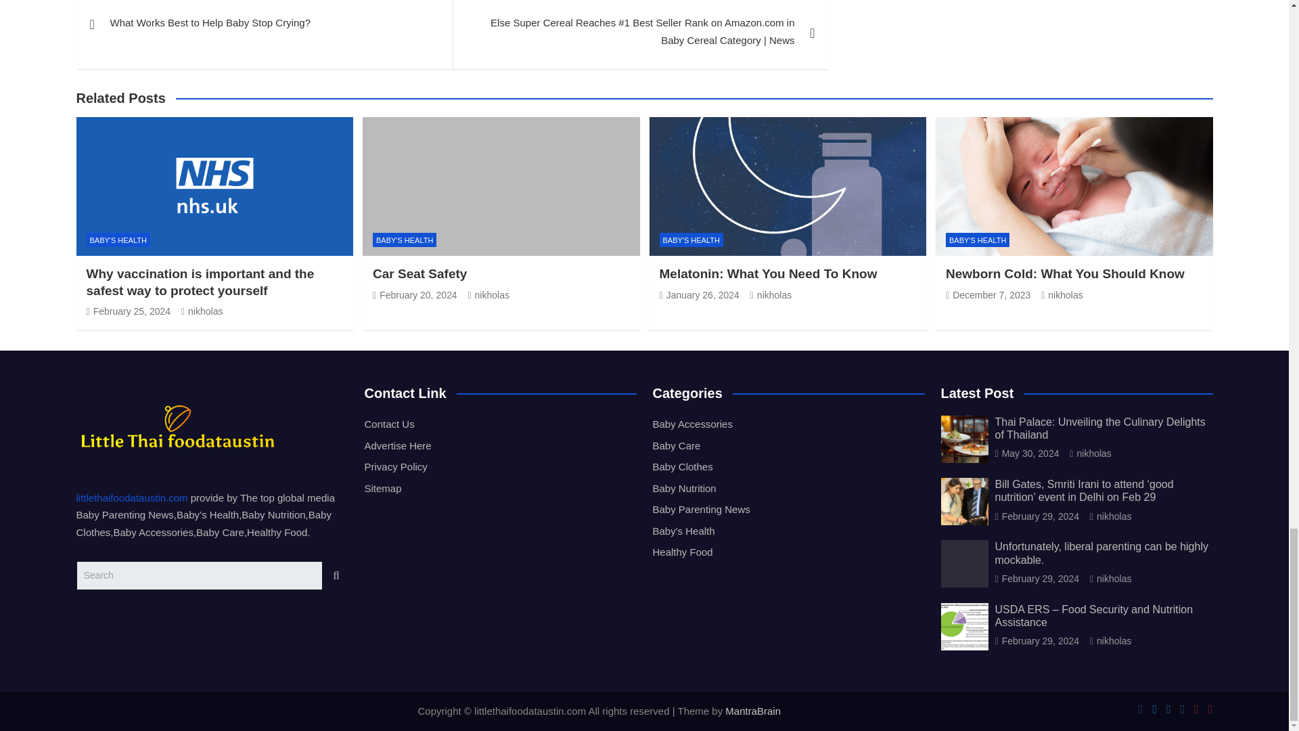  Describe the element at coordinates (698, 294) in the screenshot. I see `Melatonin: What You Need To Know` at that location.